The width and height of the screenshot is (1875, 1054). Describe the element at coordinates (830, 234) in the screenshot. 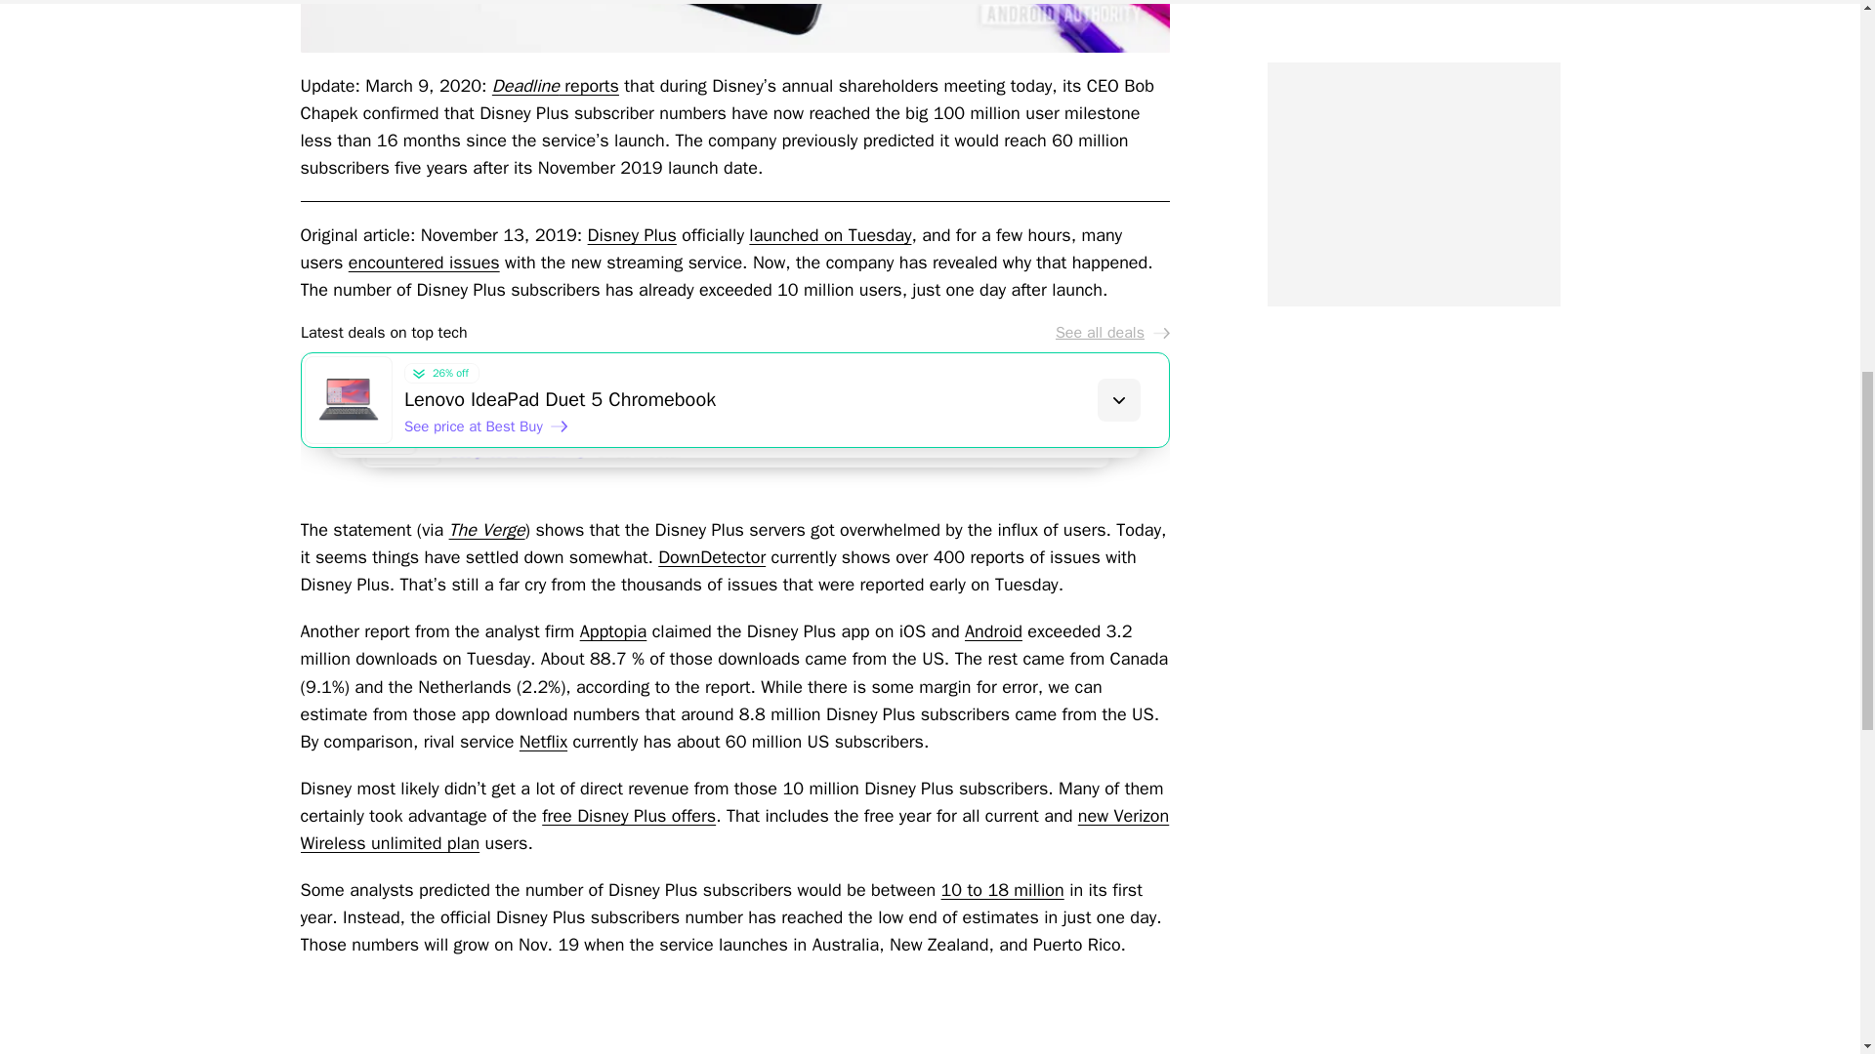

I see `launched on Tuesday` at that location.